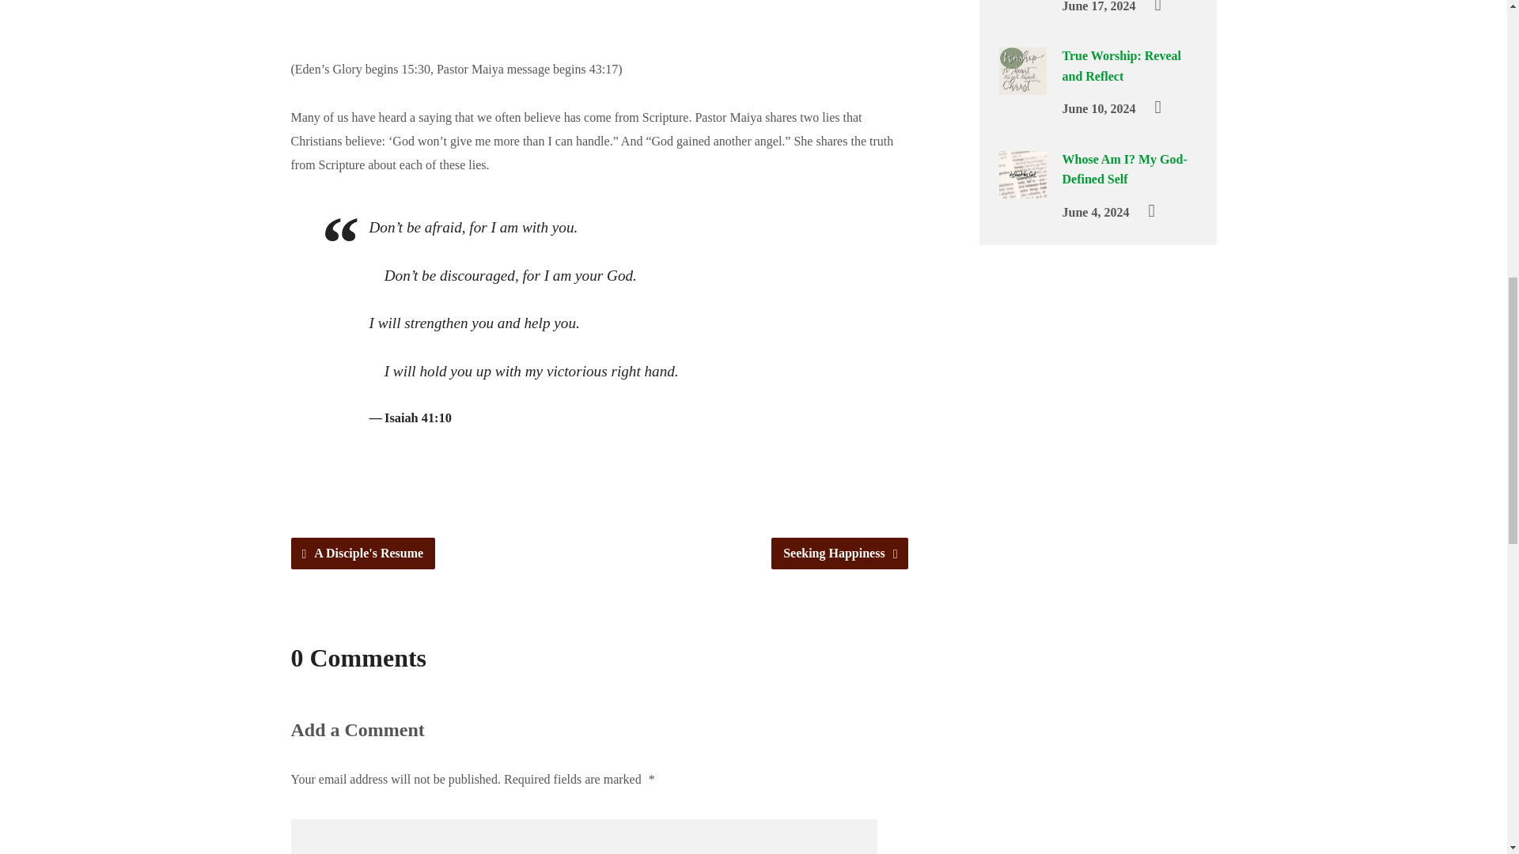  I want to click on Watch Video, so click(1157, 107).